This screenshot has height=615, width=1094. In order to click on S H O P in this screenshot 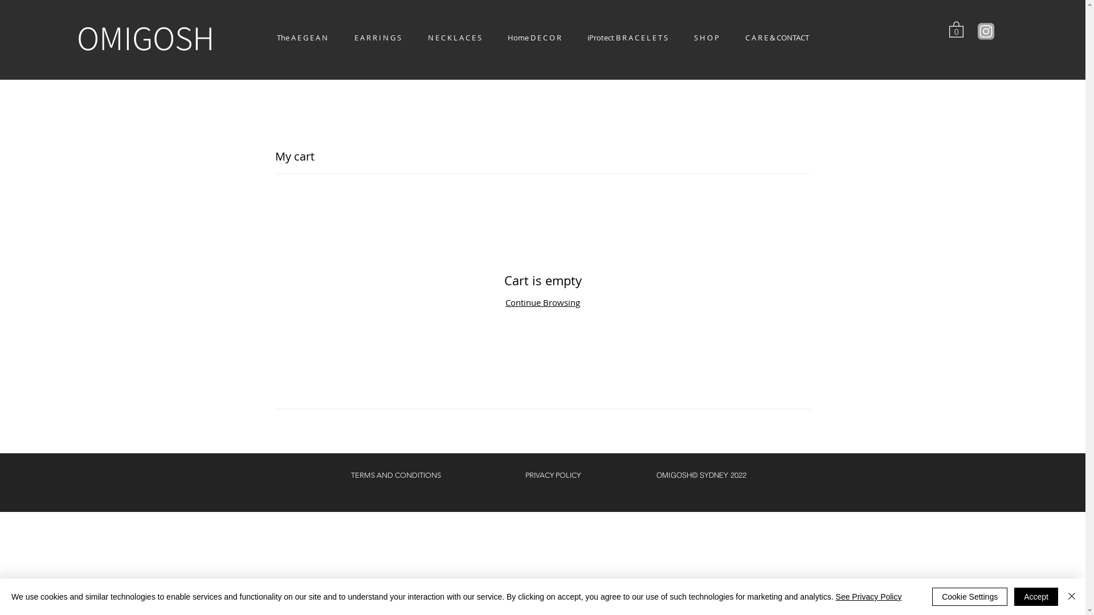, I will do `click(706, 38)`.